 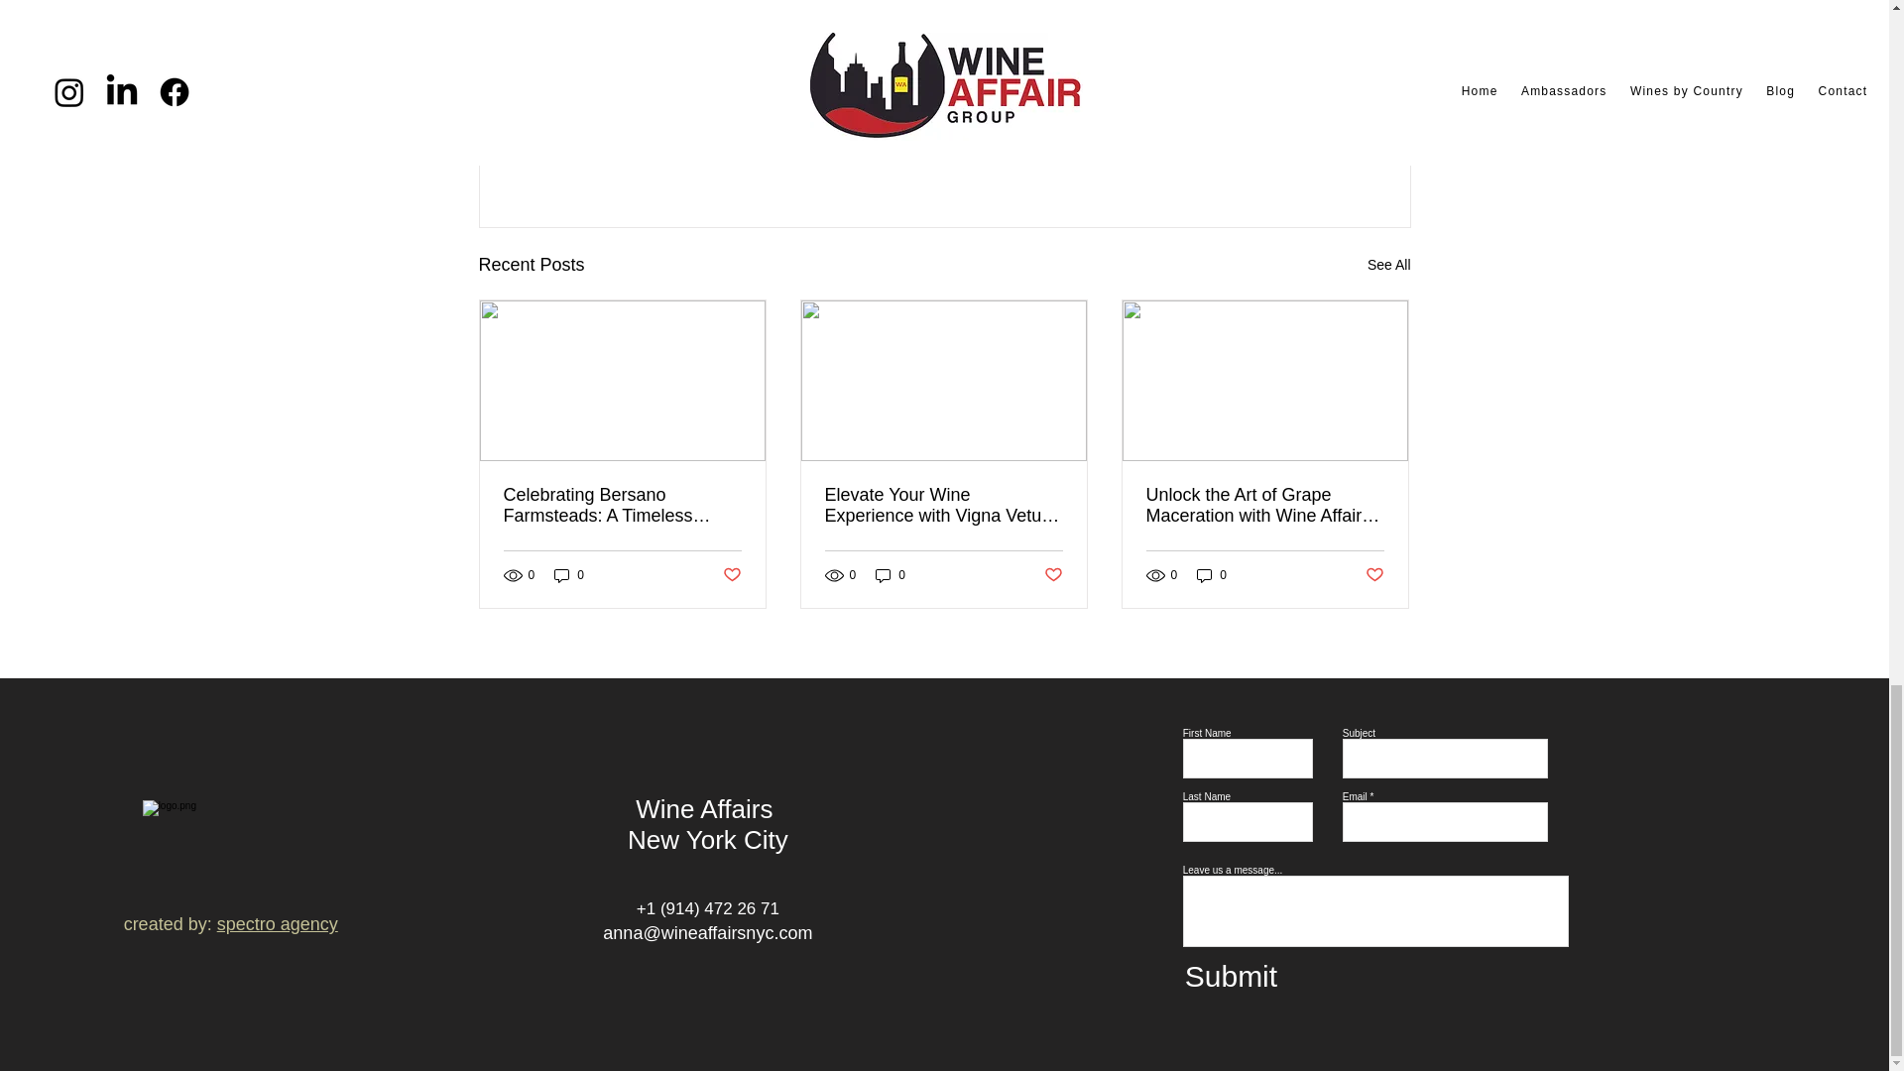 I want to click on 0, so click(x=1212, y=575).